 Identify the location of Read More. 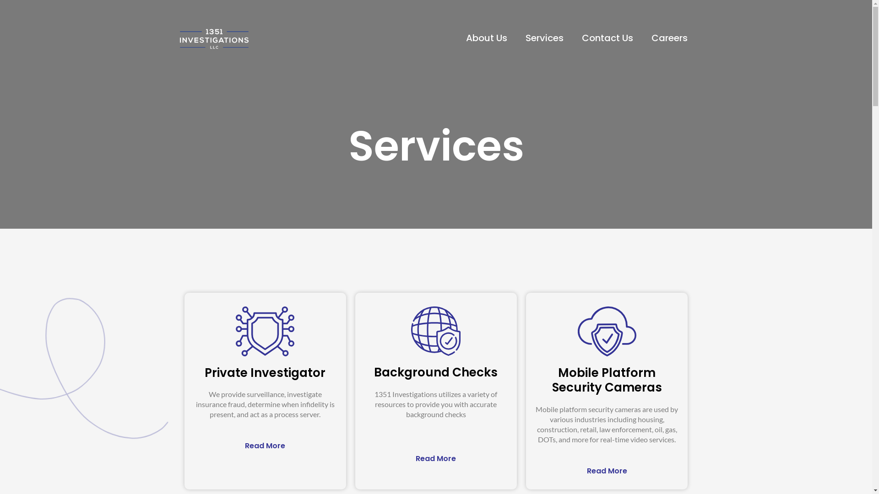
(436, 458).